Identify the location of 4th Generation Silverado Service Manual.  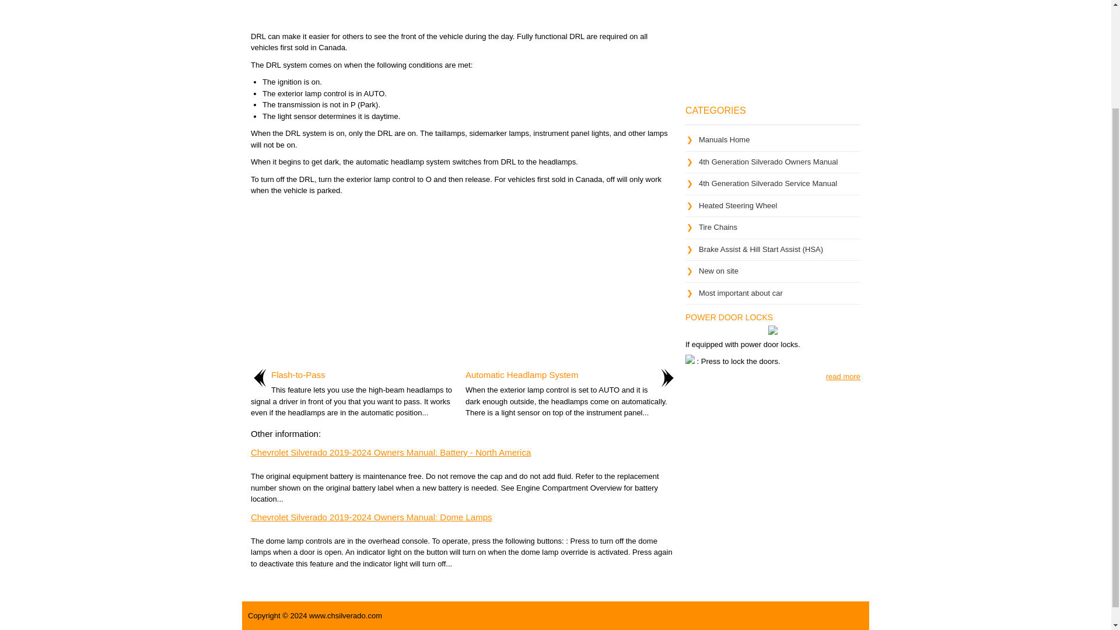
(768, 183).